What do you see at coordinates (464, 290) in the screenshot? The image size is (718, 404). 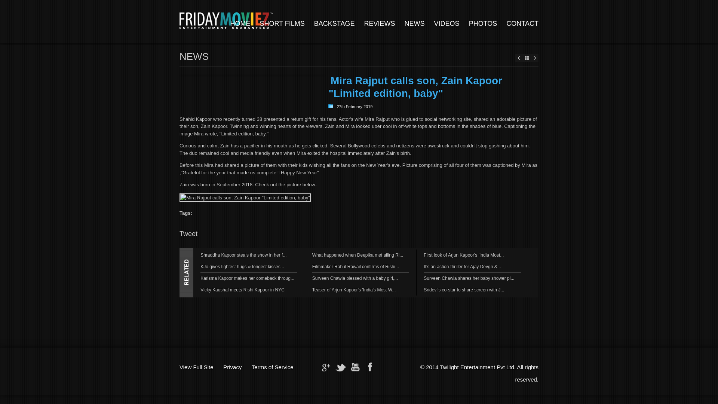 I see `Sridevi's co-star to share screen with J...` at bounding box center [464, 290].